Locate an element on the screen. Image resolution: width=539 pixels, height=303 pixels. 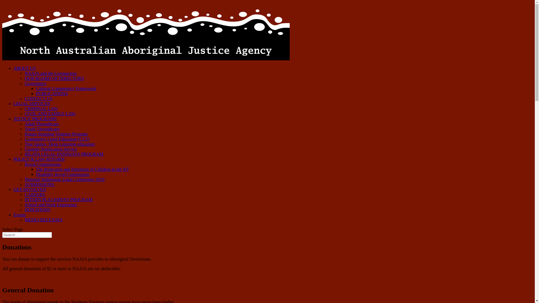
DONATIONS is located at coordinates (38, 210).